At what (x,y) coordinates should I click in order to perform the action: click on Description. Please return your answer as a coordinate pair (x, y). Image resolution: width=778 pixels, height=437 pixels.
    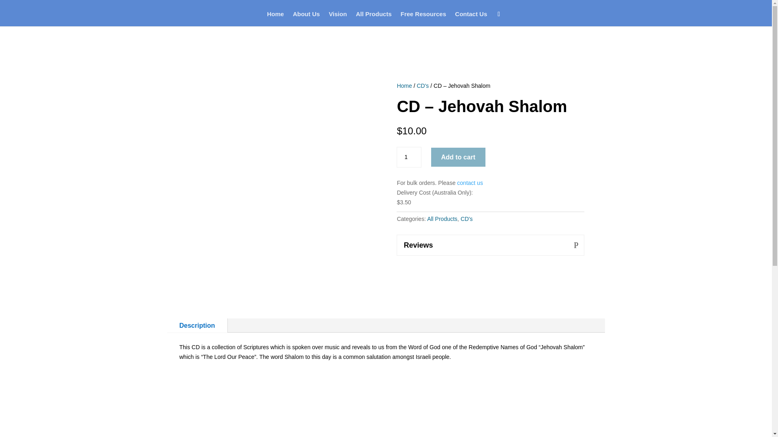
    Looking at the image, I should click on (197, 325).